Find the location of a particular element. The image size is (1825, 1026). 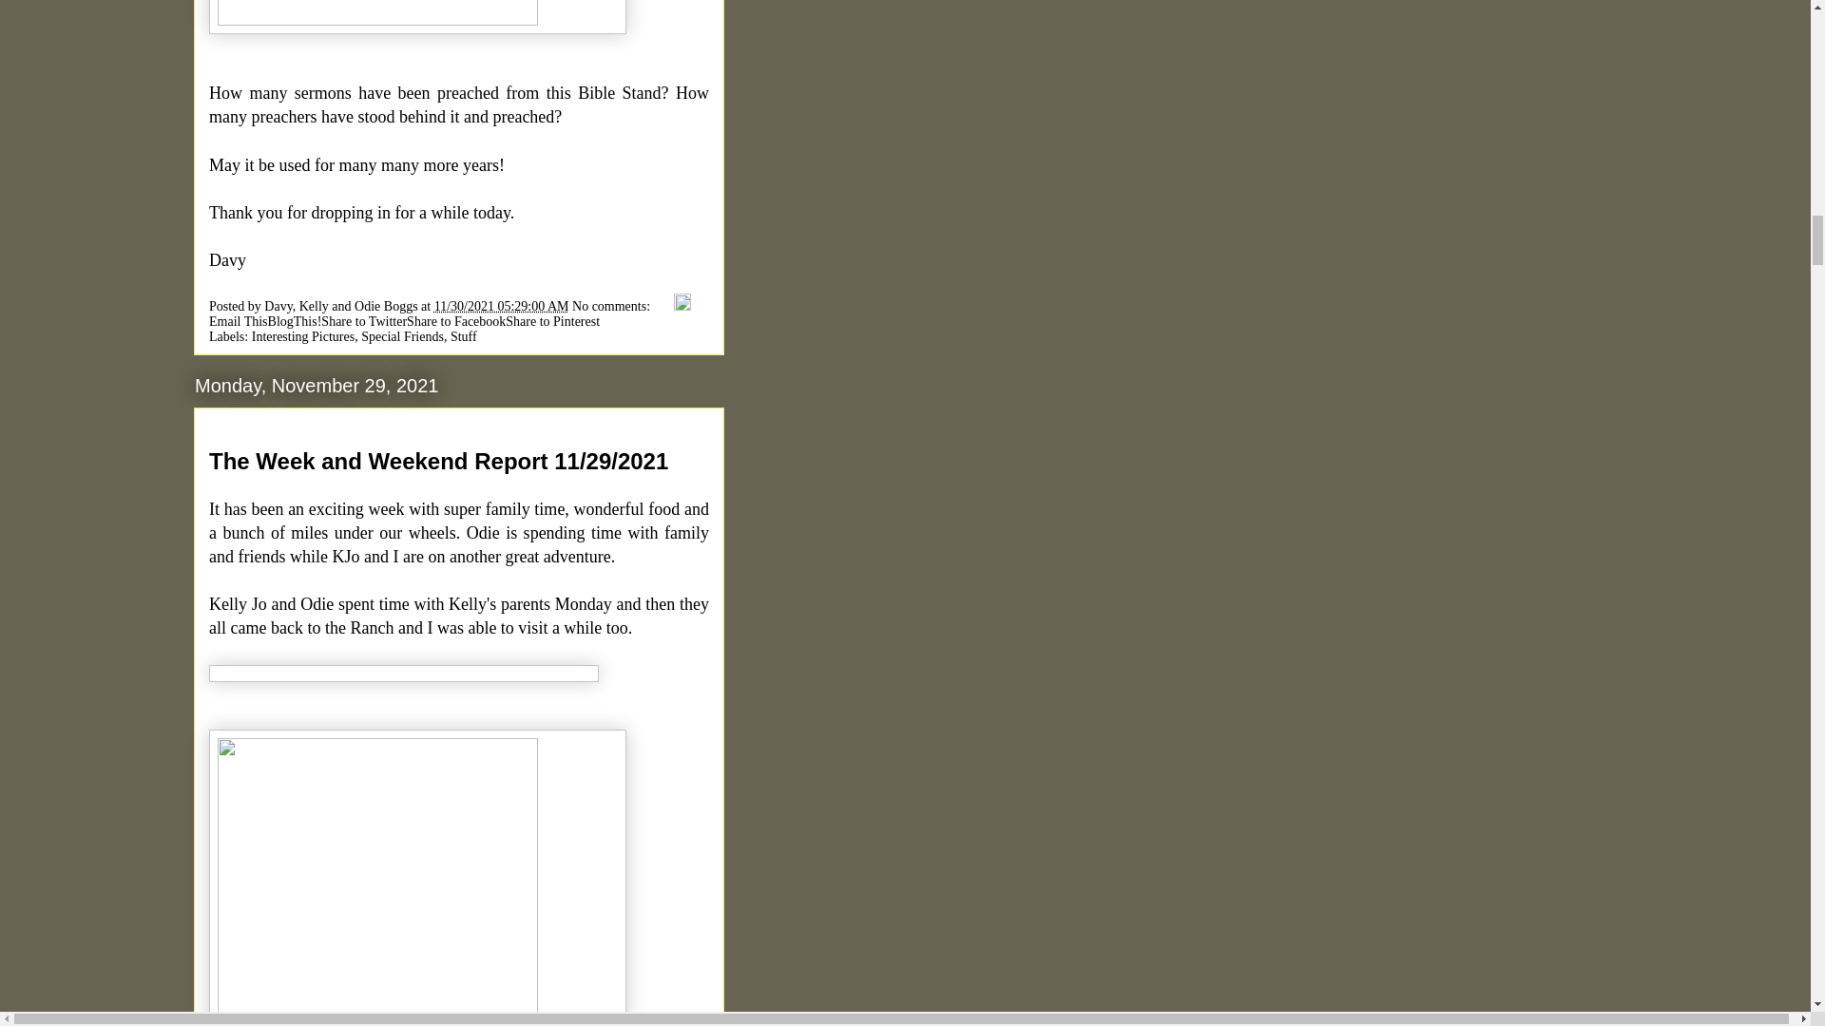

Share to Pinterest is located at coordinates (552, 320).